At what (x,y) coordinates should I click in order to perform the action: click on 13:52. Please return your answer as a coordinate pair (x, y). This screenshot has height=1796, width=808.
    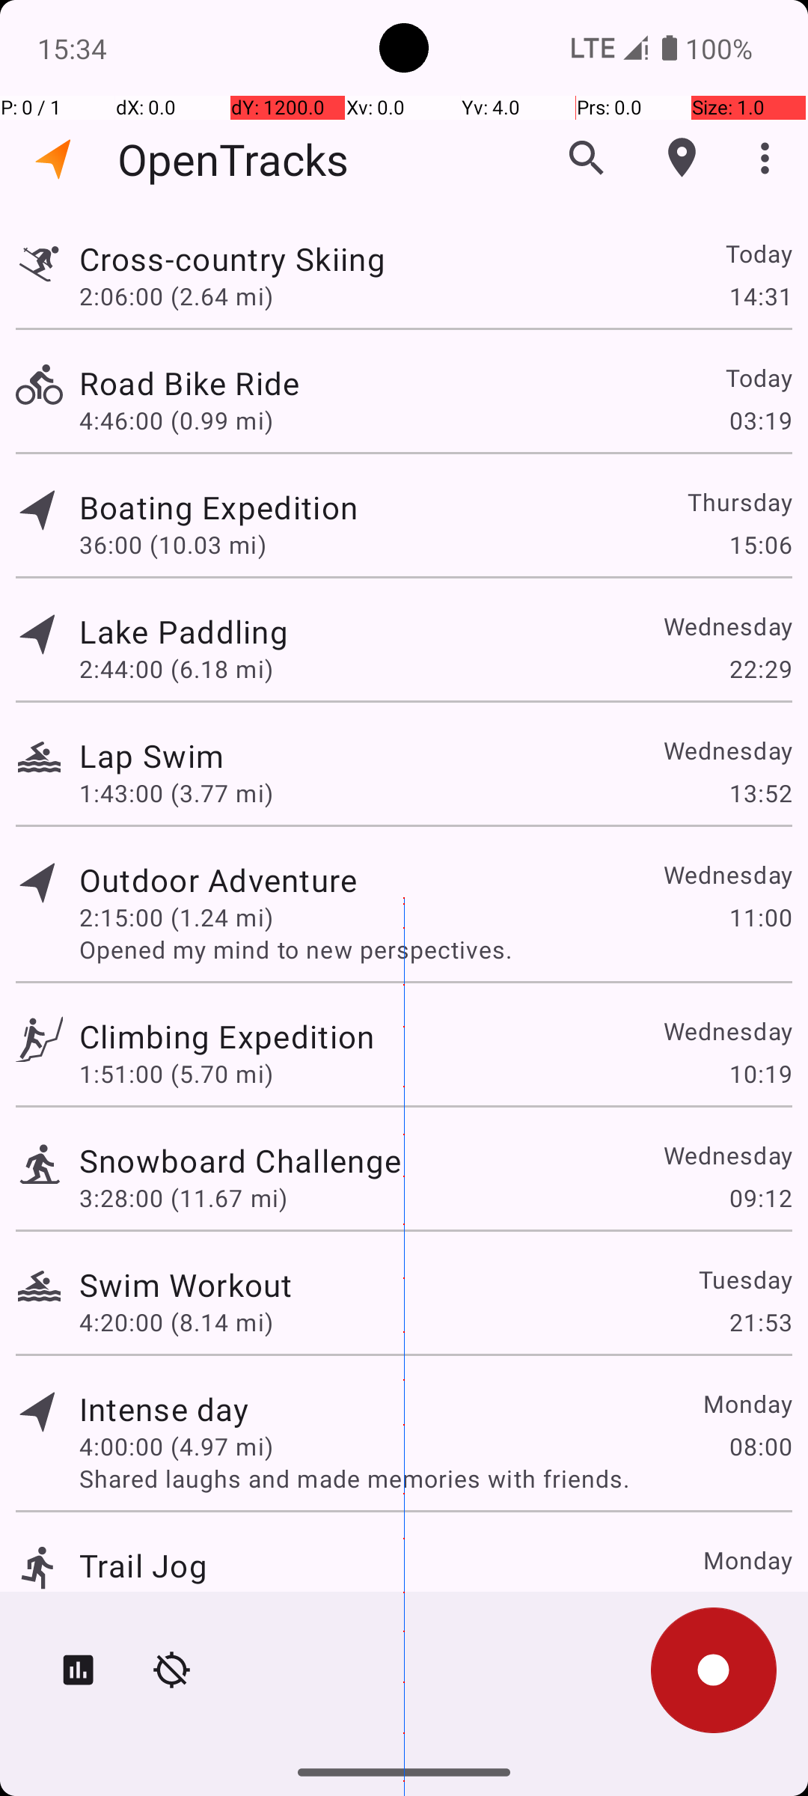
    Looking at the image, I should click on (760, 793).